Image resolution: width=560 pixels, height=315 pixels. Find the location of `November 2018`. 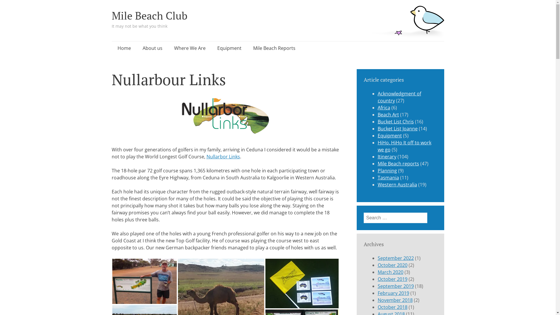

November 2018 is located at coordinates (395, 300).